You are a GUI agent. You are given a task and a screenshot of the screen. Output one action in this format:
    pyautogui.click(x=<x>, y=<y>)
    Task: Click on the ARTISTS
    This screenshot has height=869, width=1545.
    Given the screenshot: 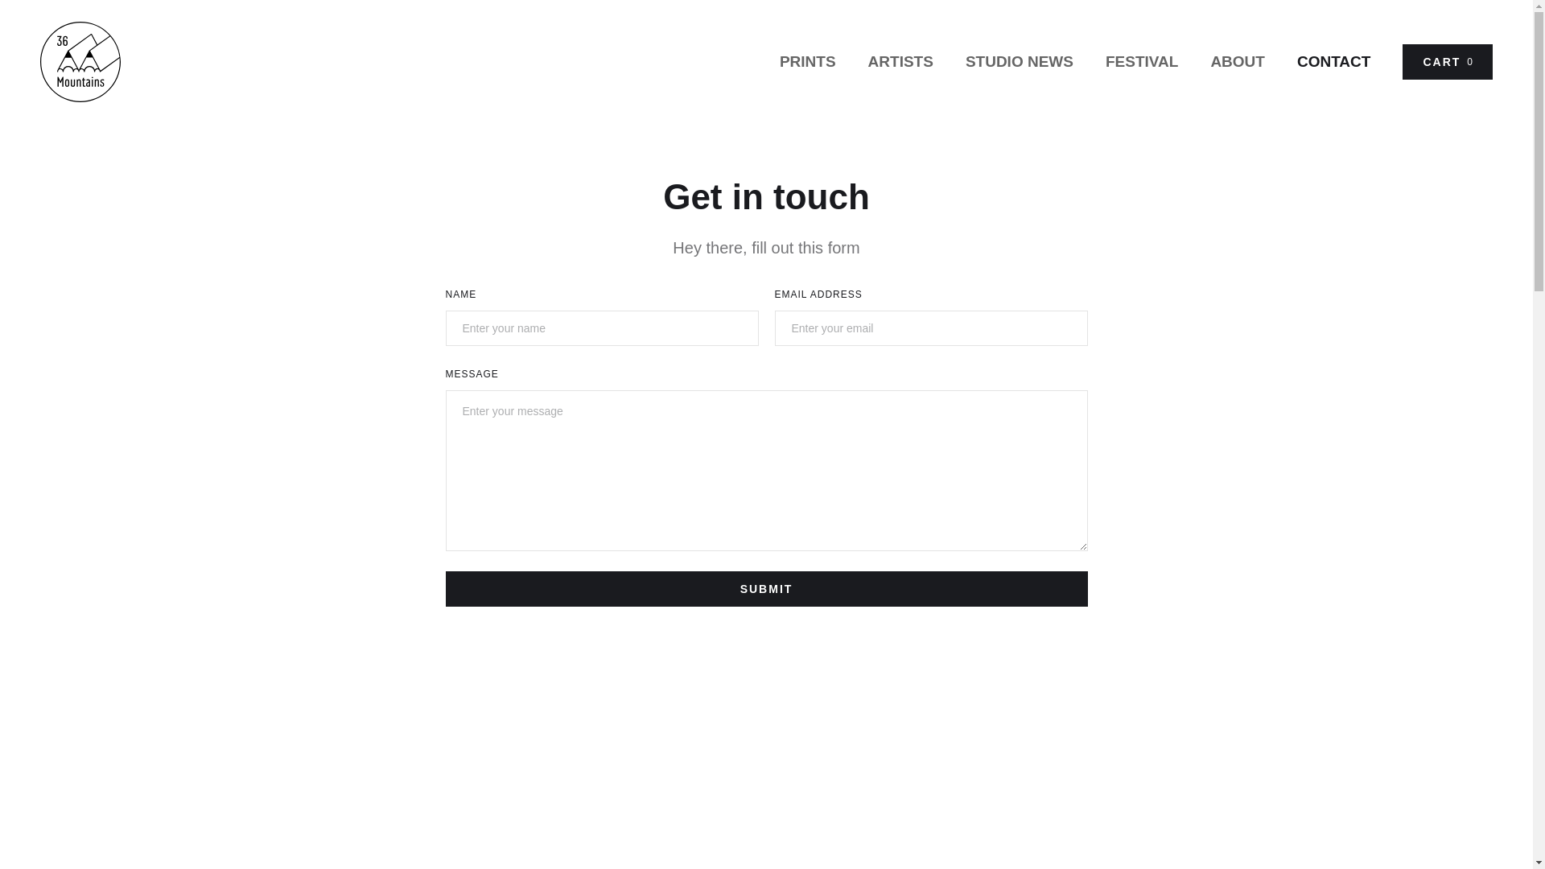 What is the action you would take?
    pyautogui.click(x=901, y=62)
    